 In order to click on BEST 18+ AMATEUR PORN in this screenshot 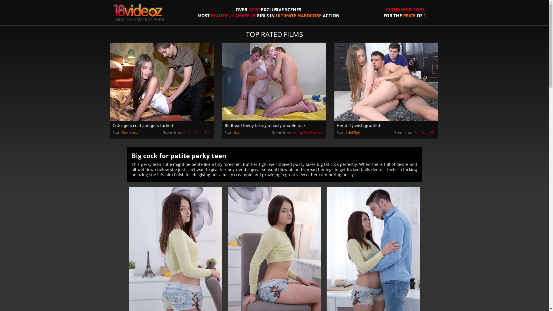, I will do `click(138, 13)`.